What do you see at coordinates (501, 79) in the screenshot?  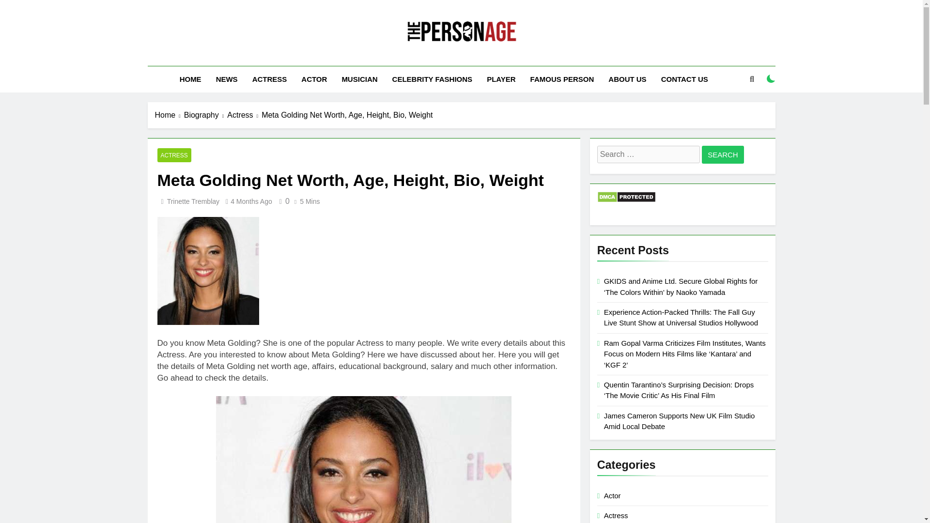 I see `PLAYER` at bounding box center [501, 79].